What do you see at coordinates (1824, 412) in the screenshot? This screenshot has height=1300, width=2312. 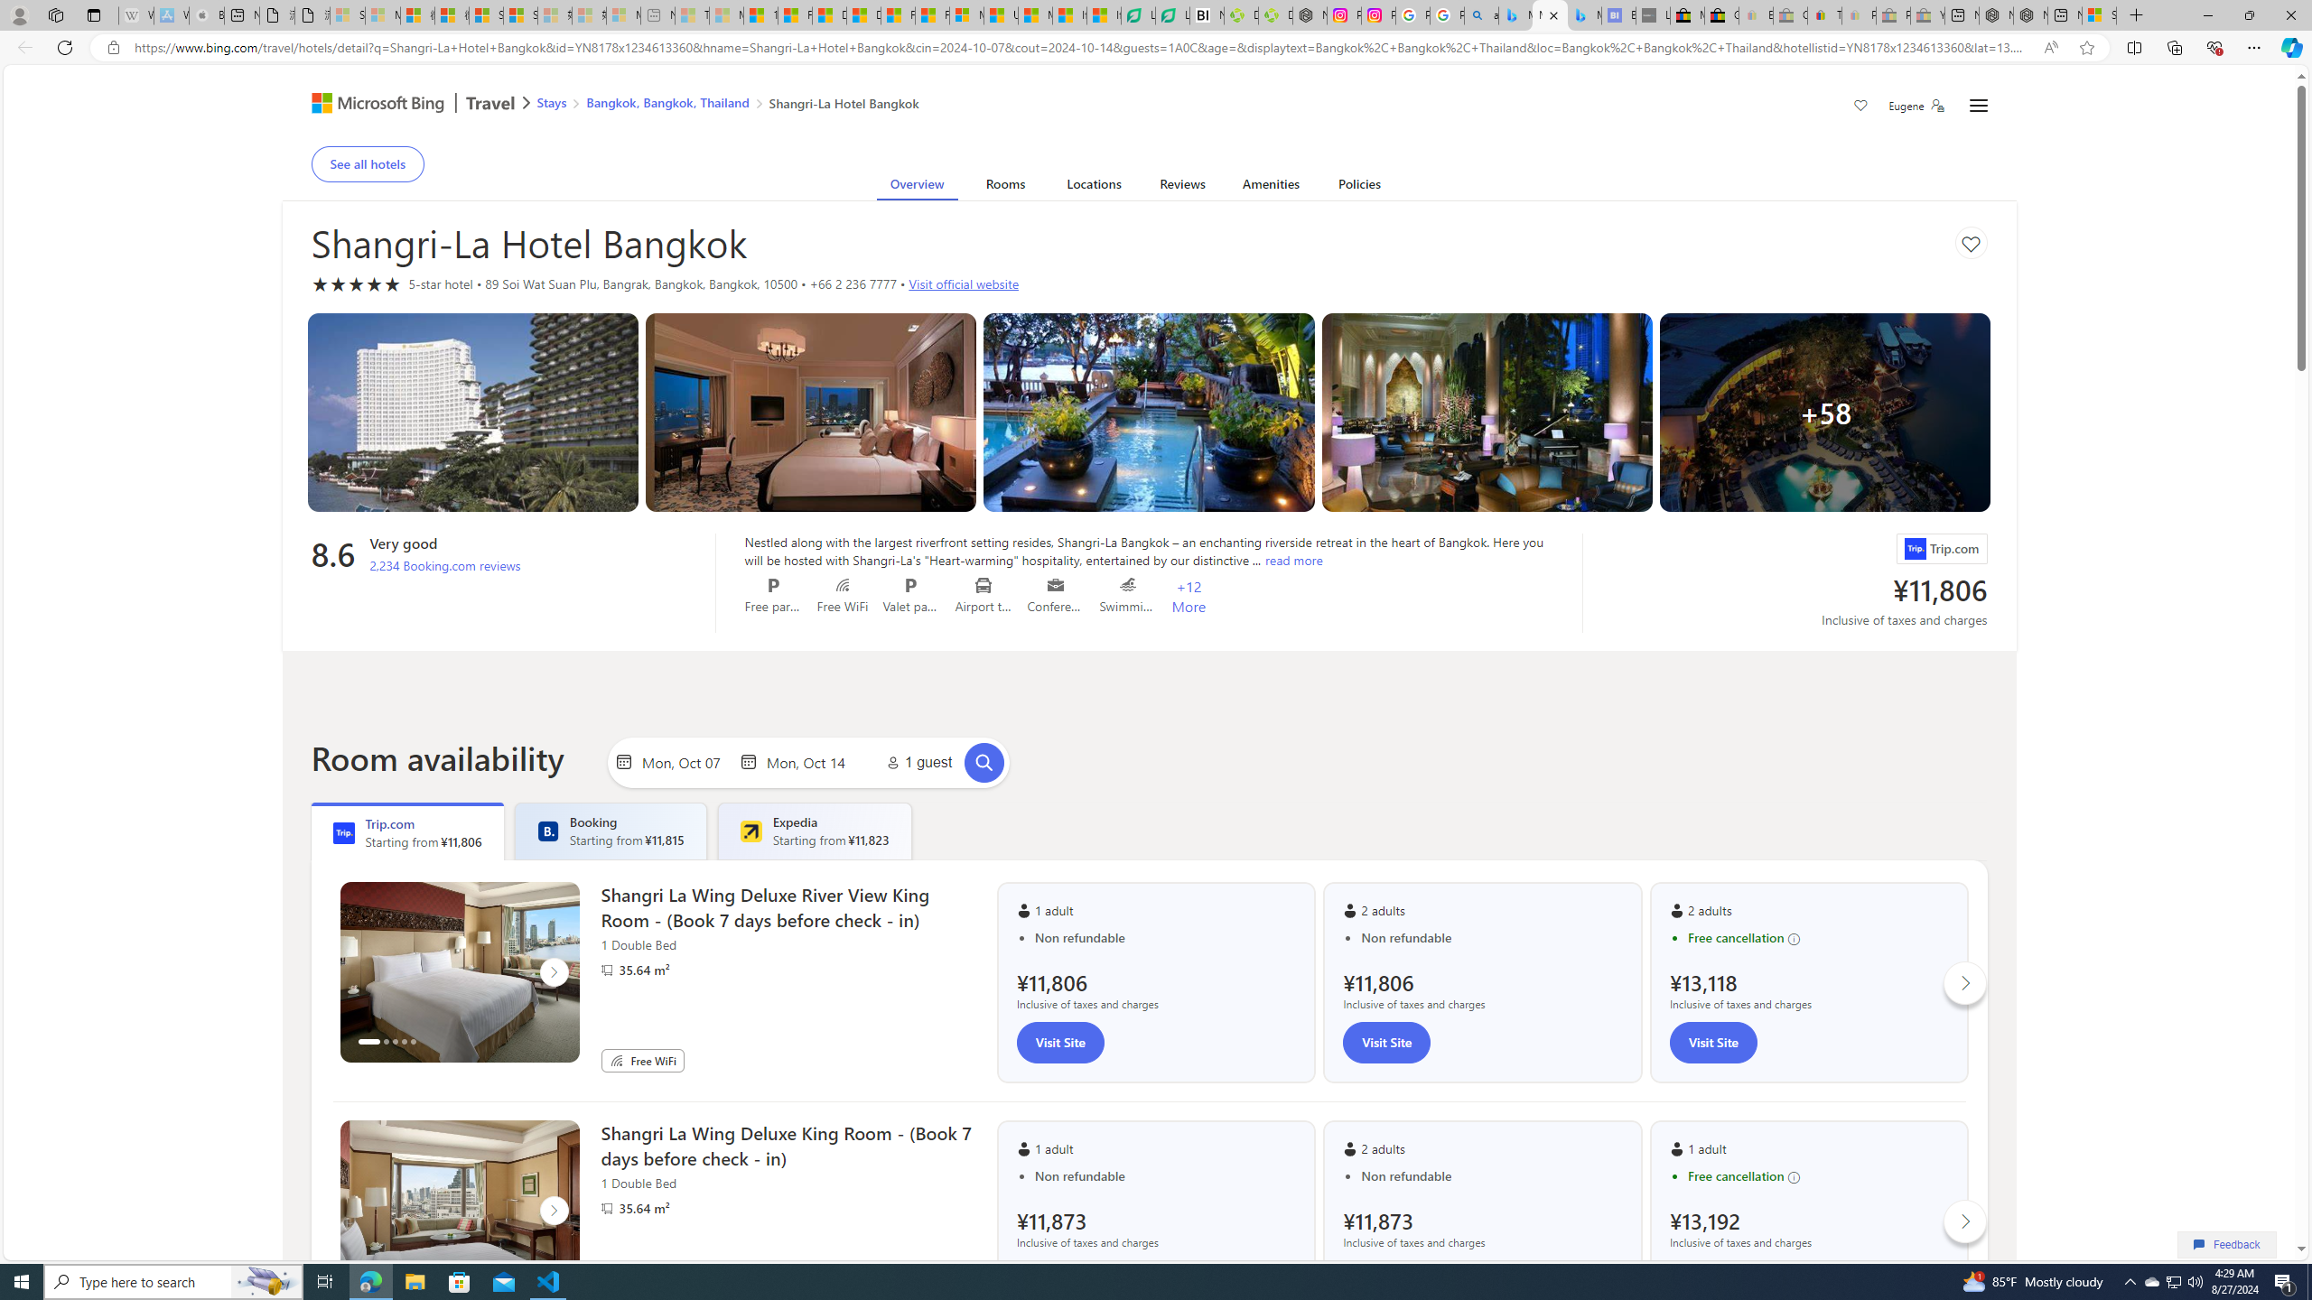 I see `Hotel room image + 58` at bounding box center [1824, 412].